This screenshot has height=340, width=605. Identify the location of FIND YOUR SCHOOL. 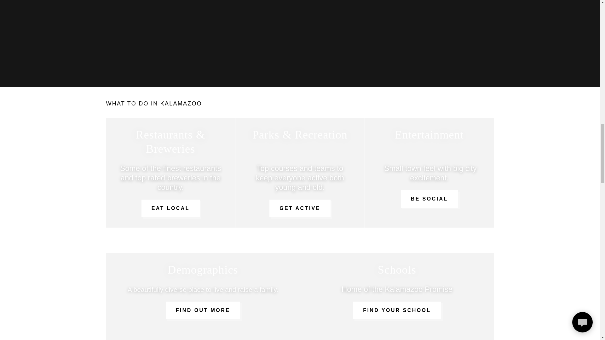
(397, 310).